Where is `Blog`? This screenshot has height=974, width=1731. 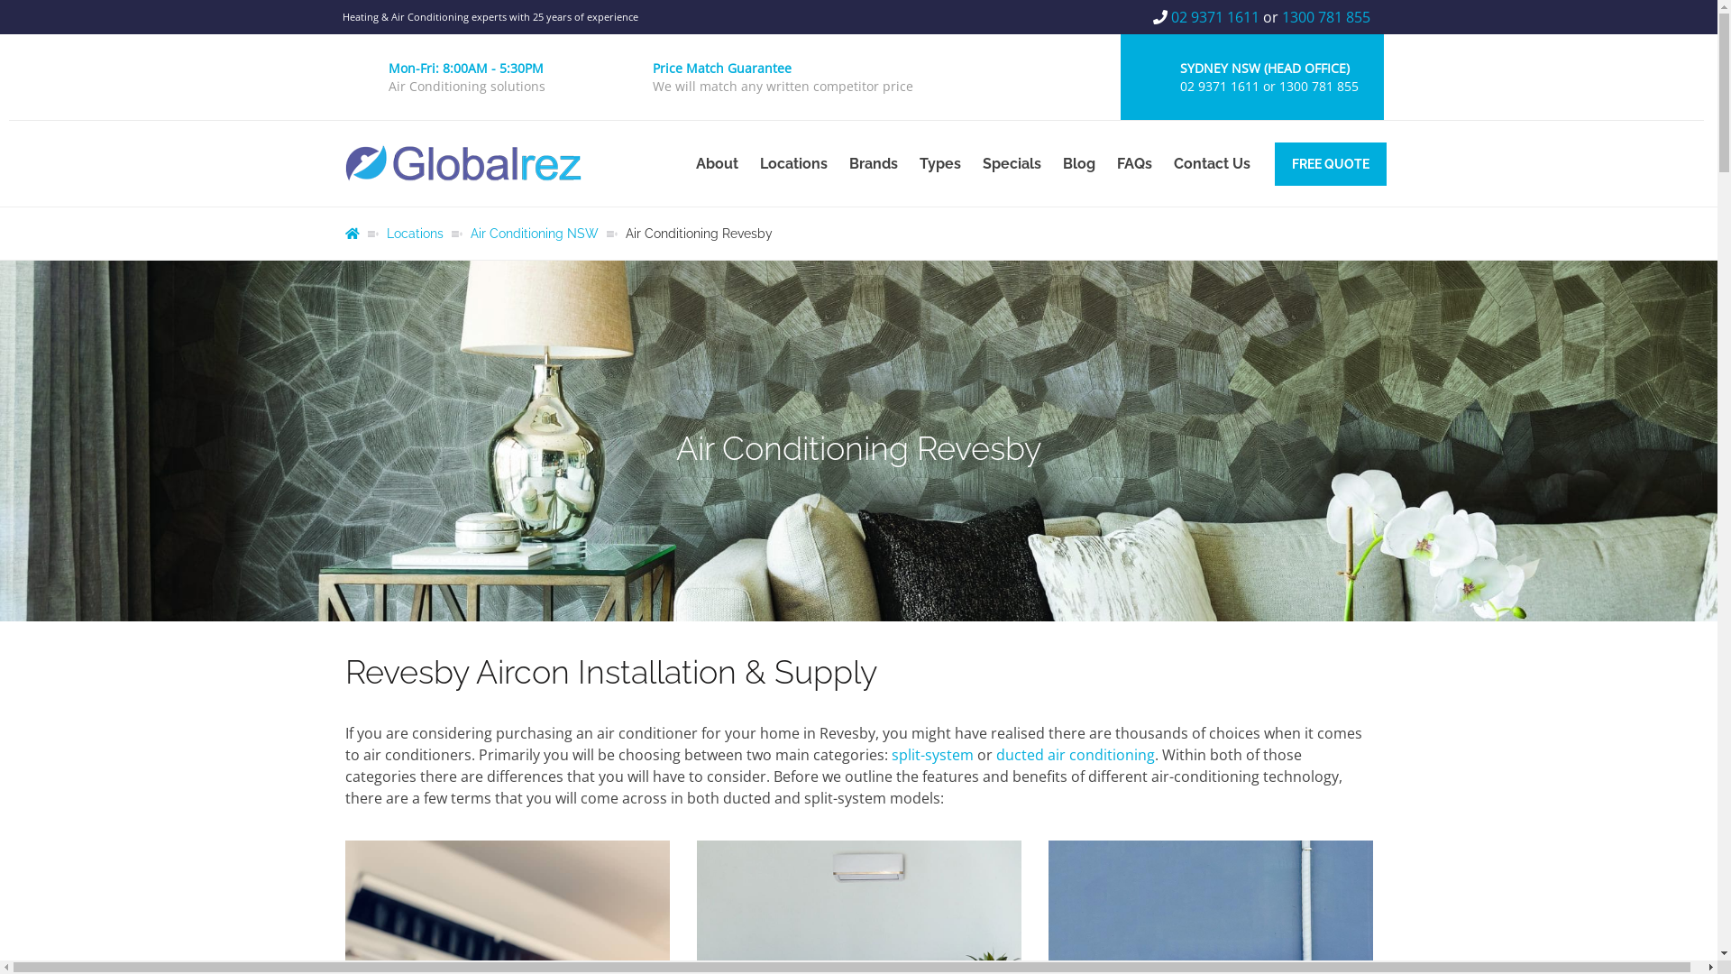
Blog is located at coordinates (1078, 164).